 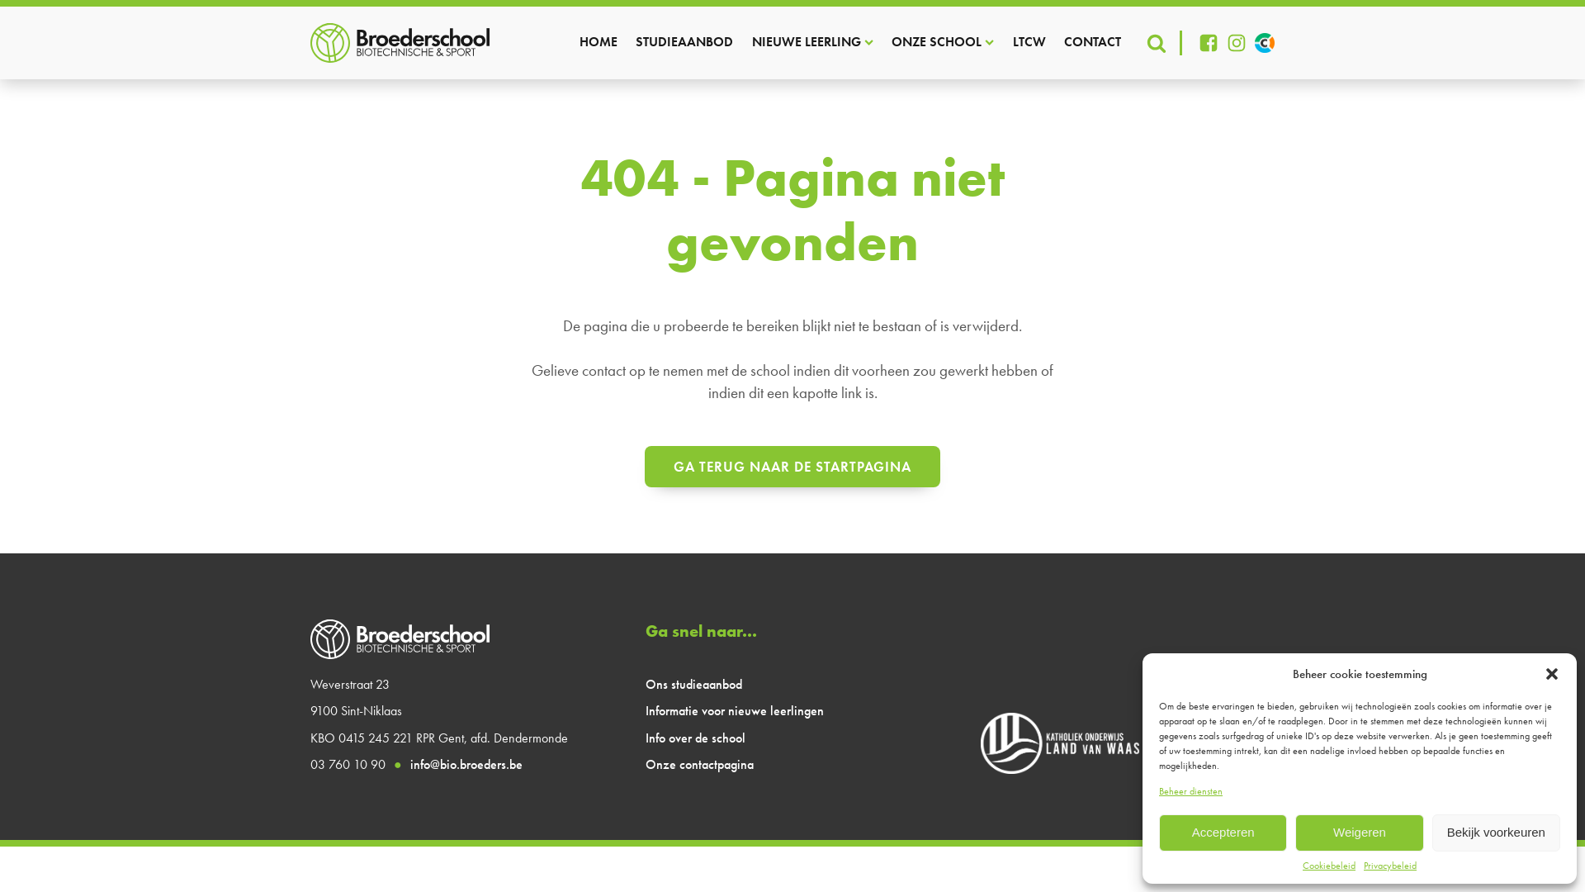 What do you see at coordinates (792, 467) in the screenshot?
I see `GA TERUG NAAR DE STARTPAGINA` at bounding box center [792, 467].